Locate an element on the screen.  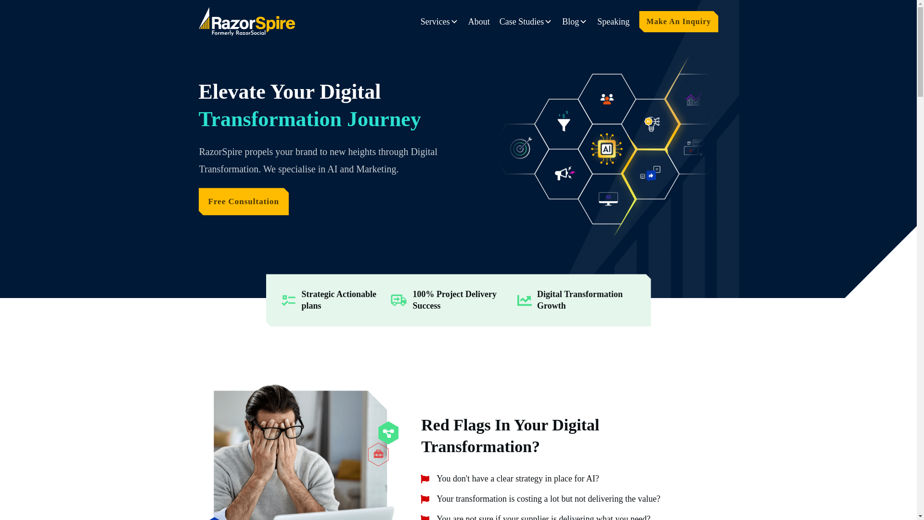
Services is located at coordinates (439, 22).